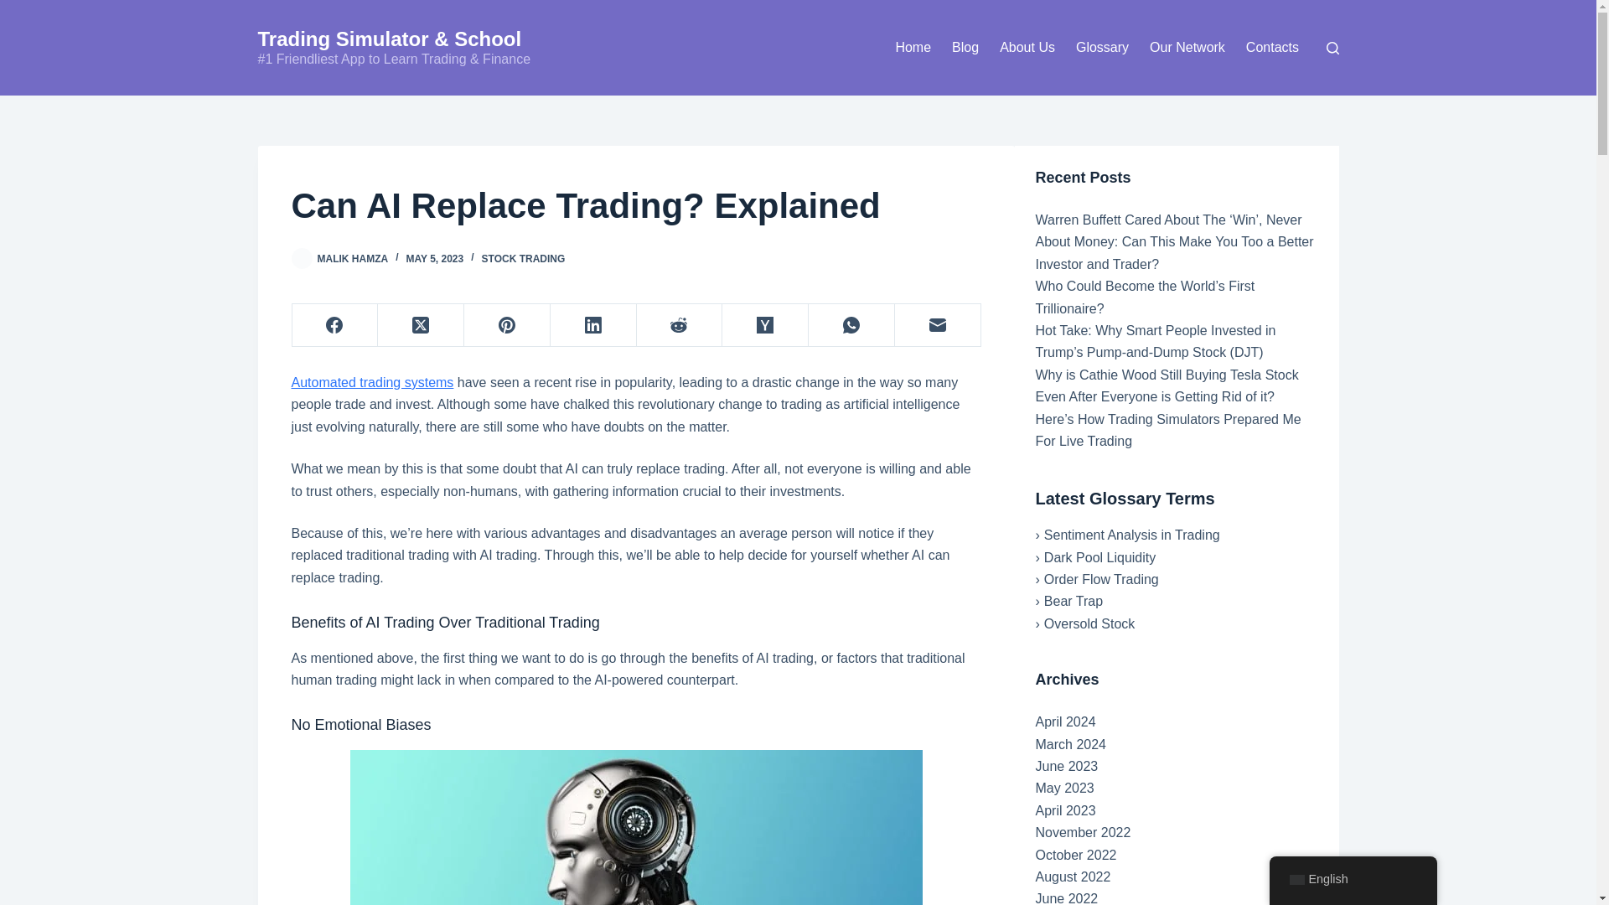 This screenshot has width=1609, height=905. What do you see at coordinates (17, 8) in the screenshot?
I see `Skip to content` at bounding box center [17, 8].